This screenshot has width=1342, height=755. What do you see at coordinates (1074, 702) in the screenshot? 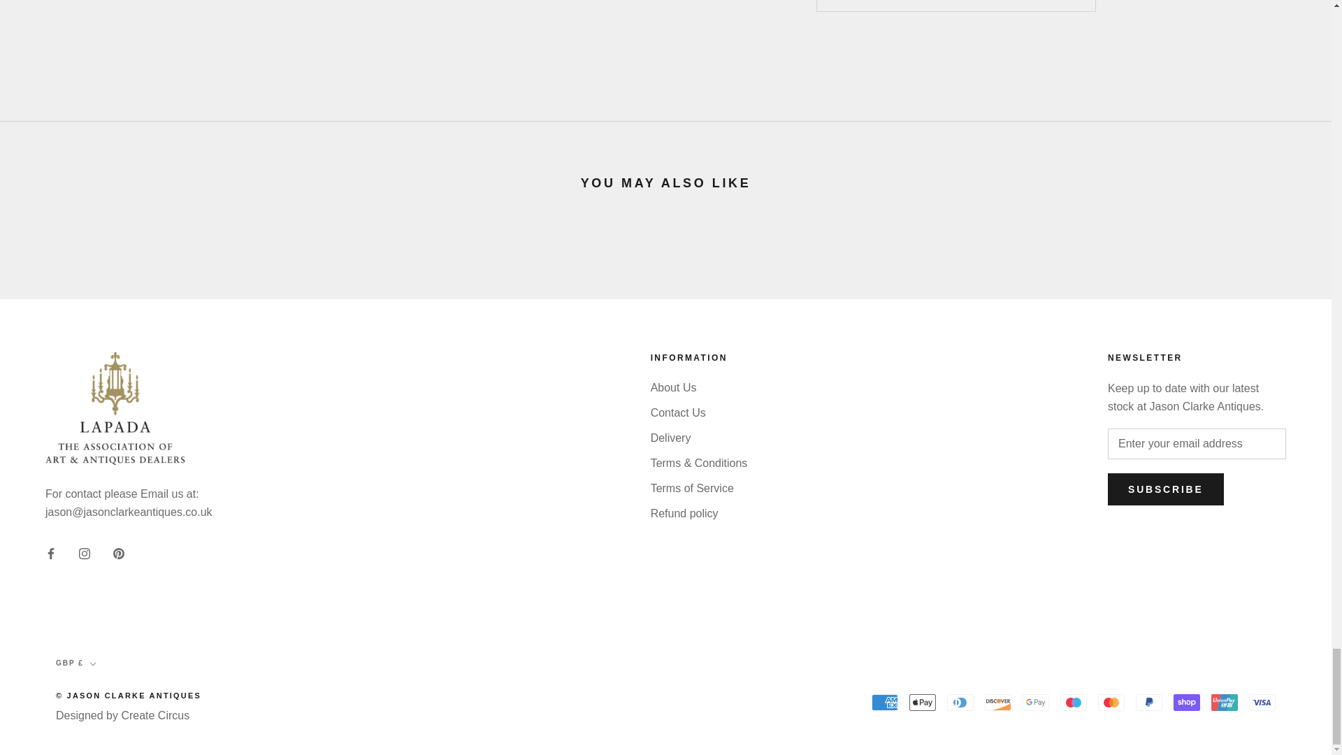
I see `Maestro` at bounding box center [1074, 702].